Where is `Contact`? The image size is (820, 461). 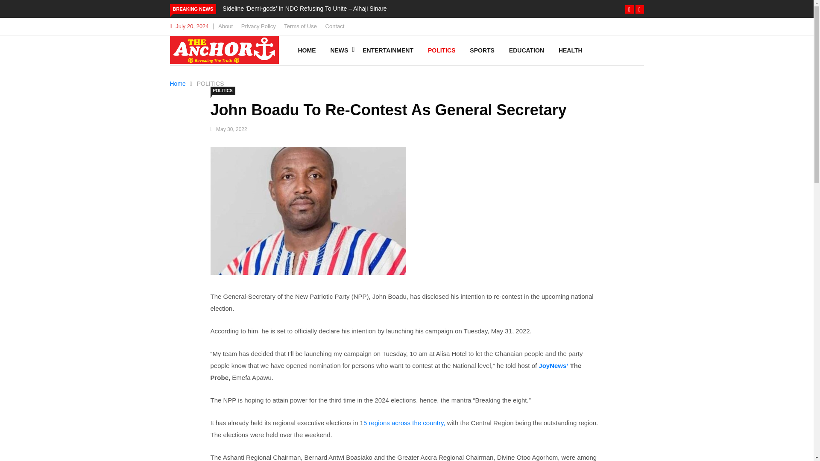
Contact is located at coordinates (335, 26).